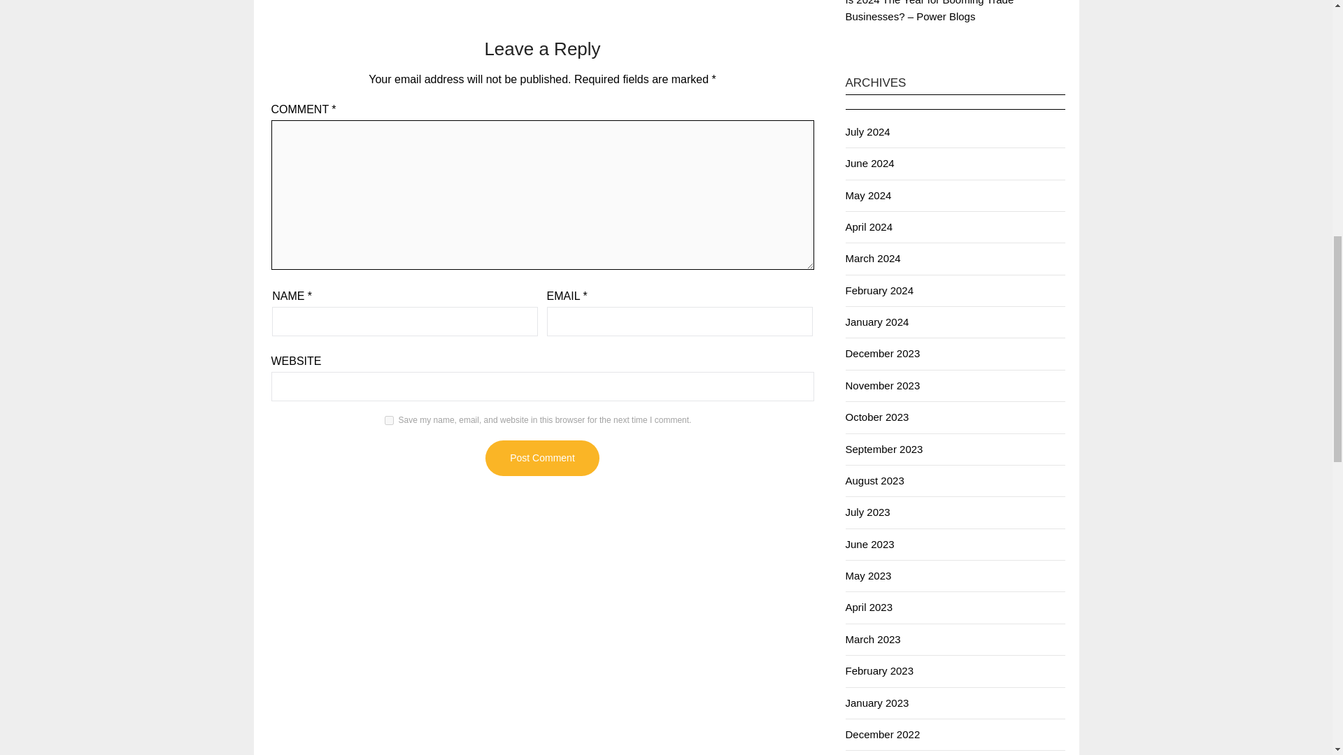  Describe the element at coordinates (867, 131) in the screenshot. I see `July 2024` at that location.